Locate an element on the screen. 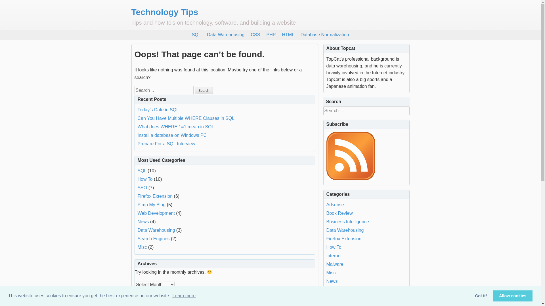 The height and width of the screenshot is (306, 545). Pimp My Blog is located at coordinates (152, 205).